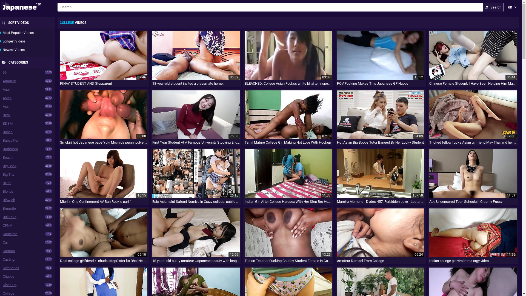 Image resolution: width=526 pixels, height=296 pixels. What do you see at coordinates (8, 293) in the screenshot?
I see `College` at bounding box center [8, 293].